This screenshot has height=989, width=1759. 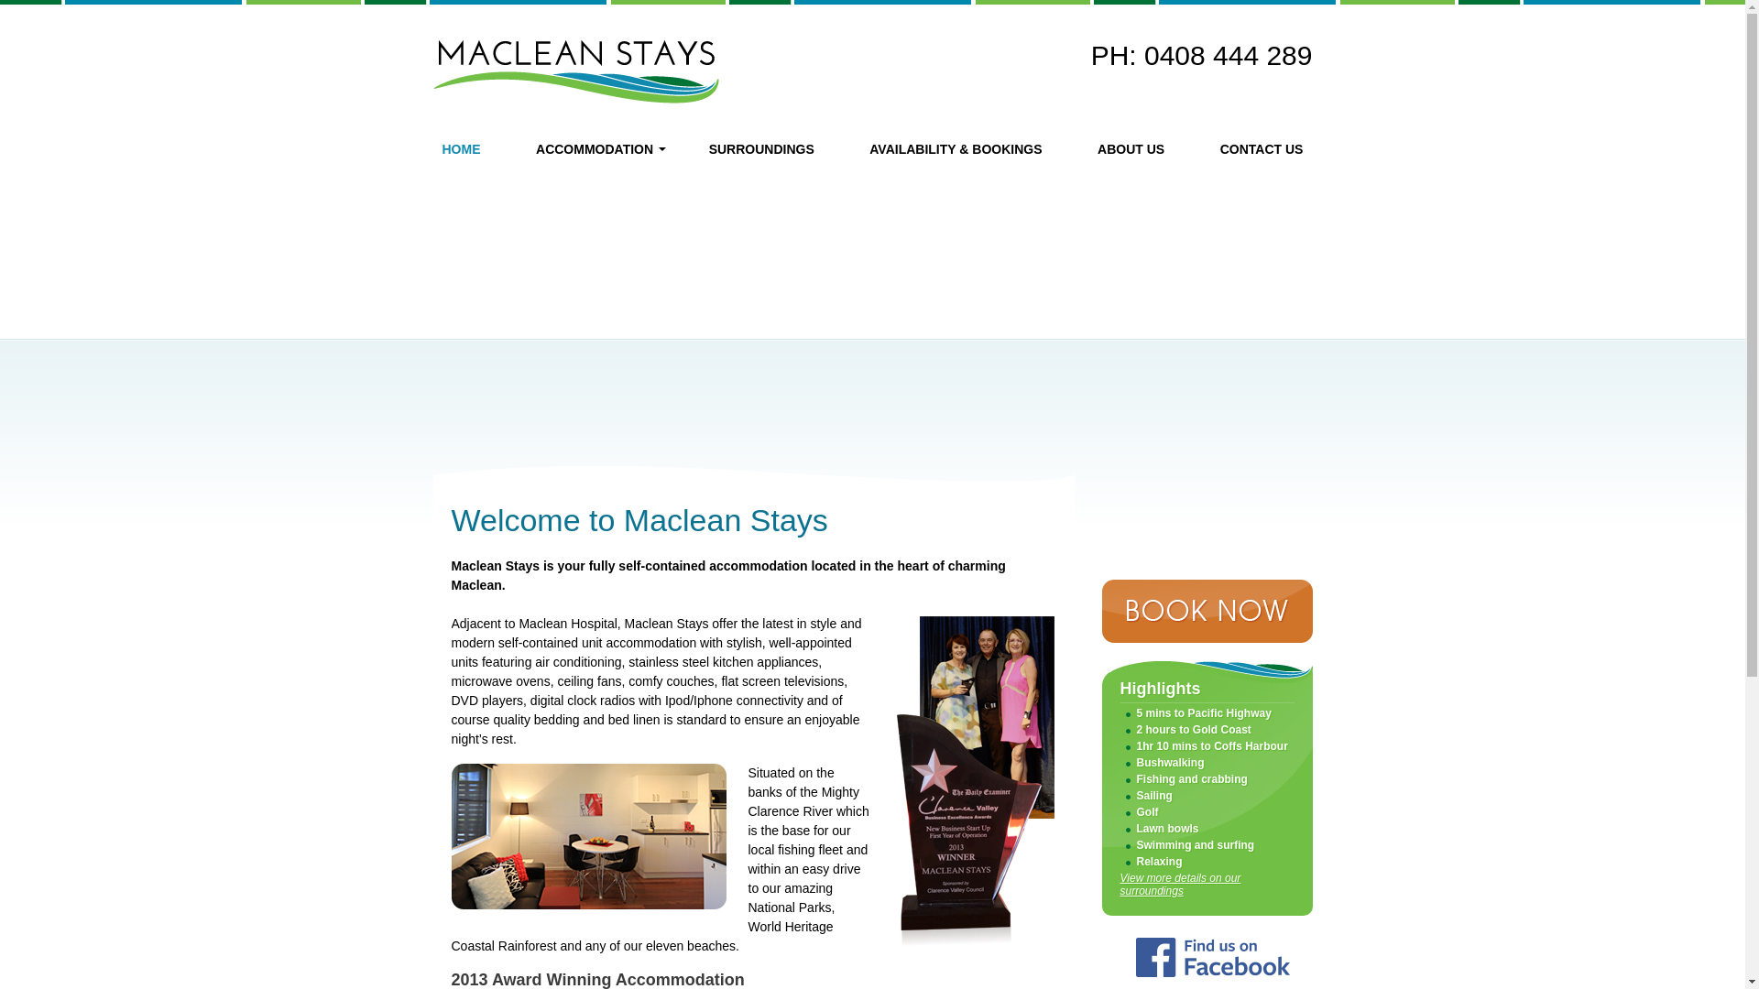 What do you see at coordinates (575, 71) in the screenshot?
I see `Maclean Stays` at bounding box center [575, 71].